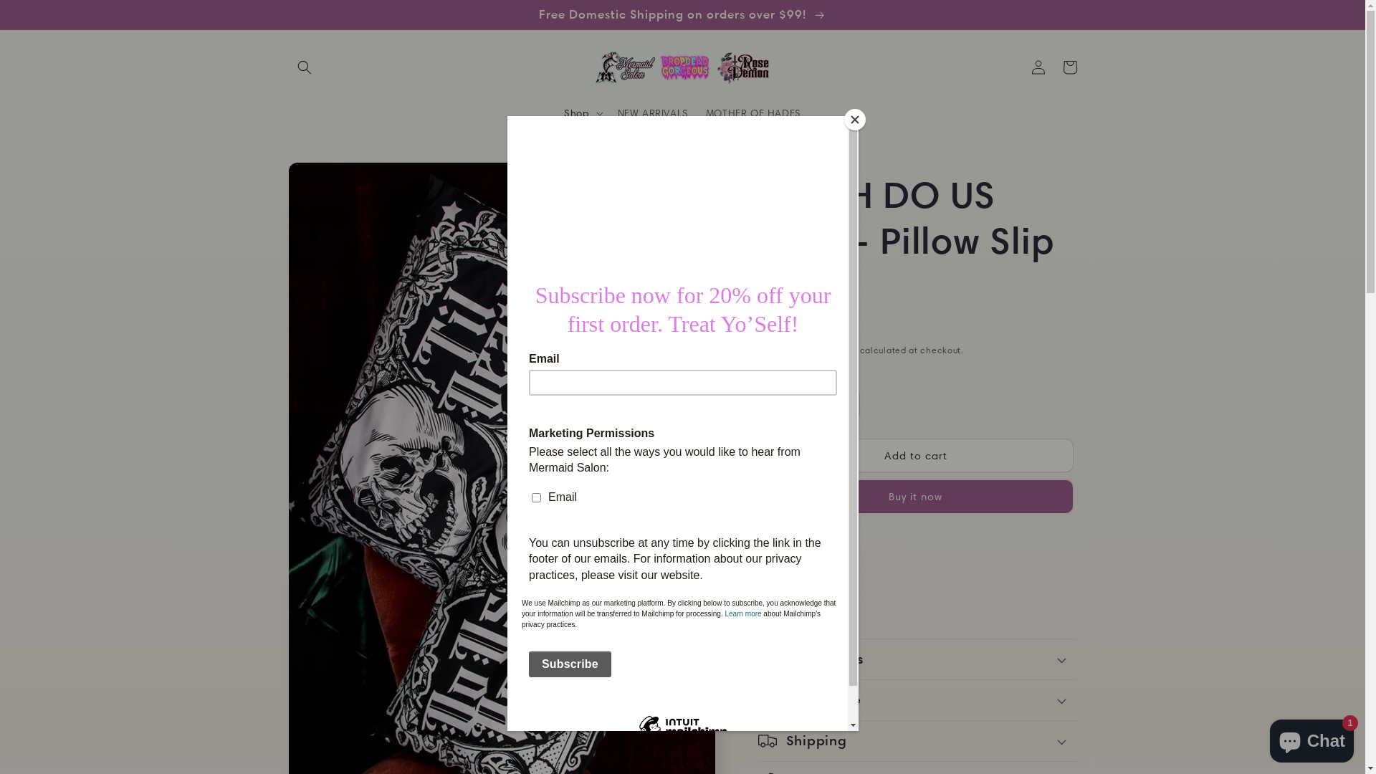  Describe the element at coordinates (1069, 67) in the screenshot. I see `Cart` at that location.